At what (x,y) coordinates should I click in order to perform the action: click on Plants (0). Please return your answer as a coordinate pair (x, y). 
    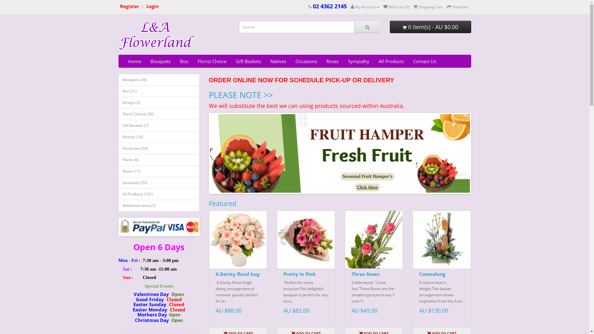
    Looking at the image, I should click on (159, 160).